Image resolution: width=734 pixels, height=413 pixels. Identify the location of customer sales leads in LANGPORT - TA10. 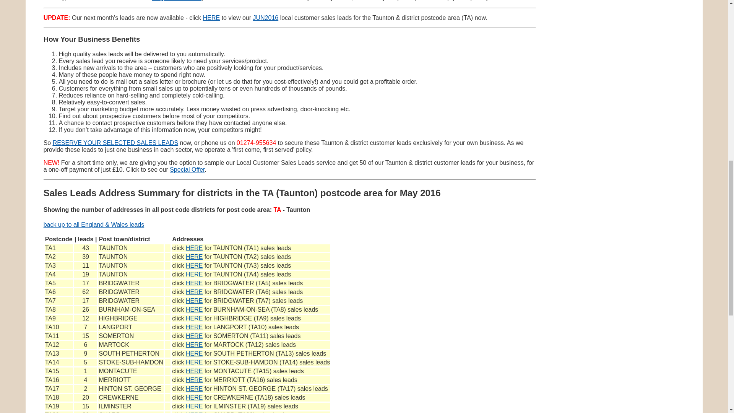
(194, 327).